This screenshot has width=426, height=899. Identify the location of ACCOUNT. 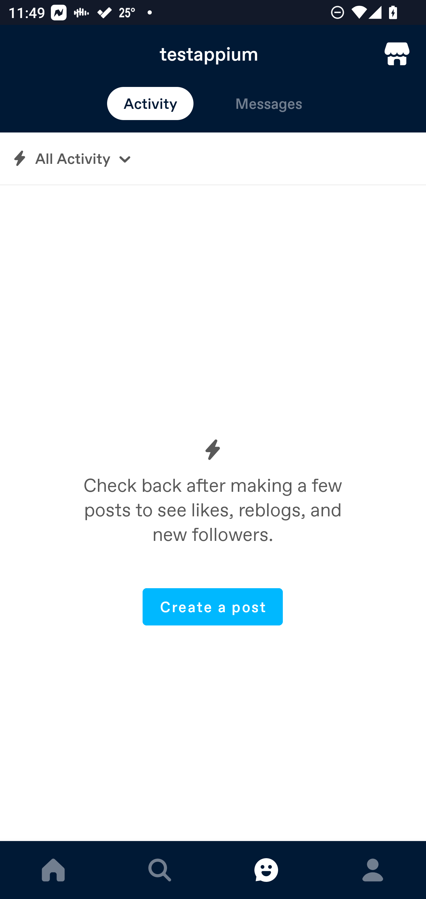
(373, 870).